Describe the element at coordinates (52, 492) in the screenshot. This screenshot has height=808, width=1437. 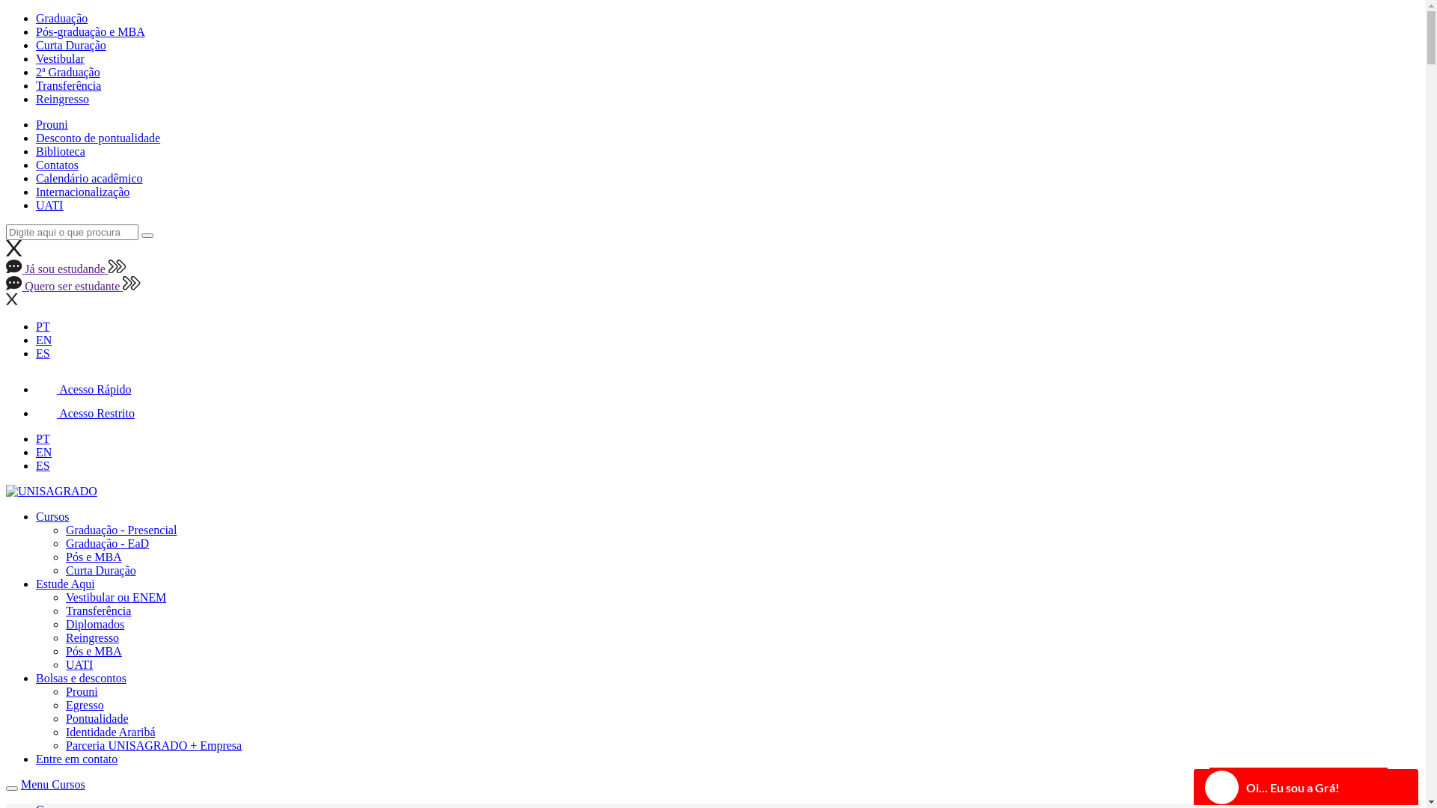
I see `UNISAGRADO` at that location.